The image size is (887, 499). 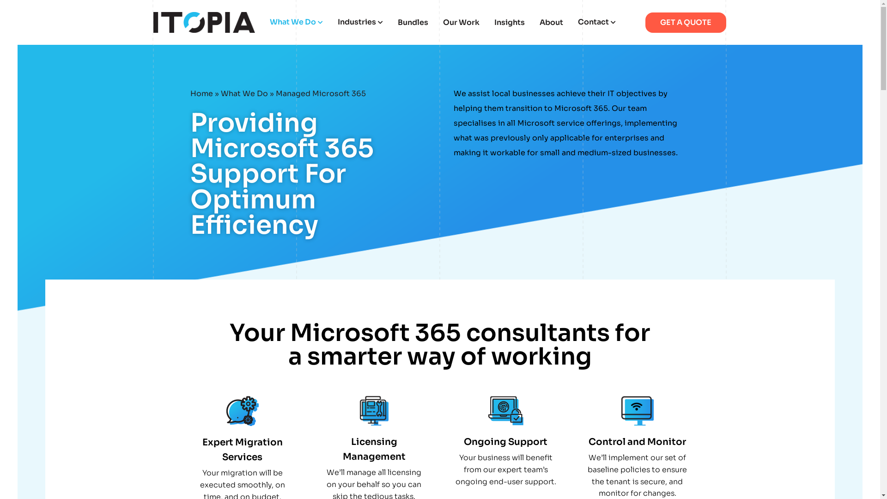 I want to click on computer-hardware, so click(x=374, y=411).